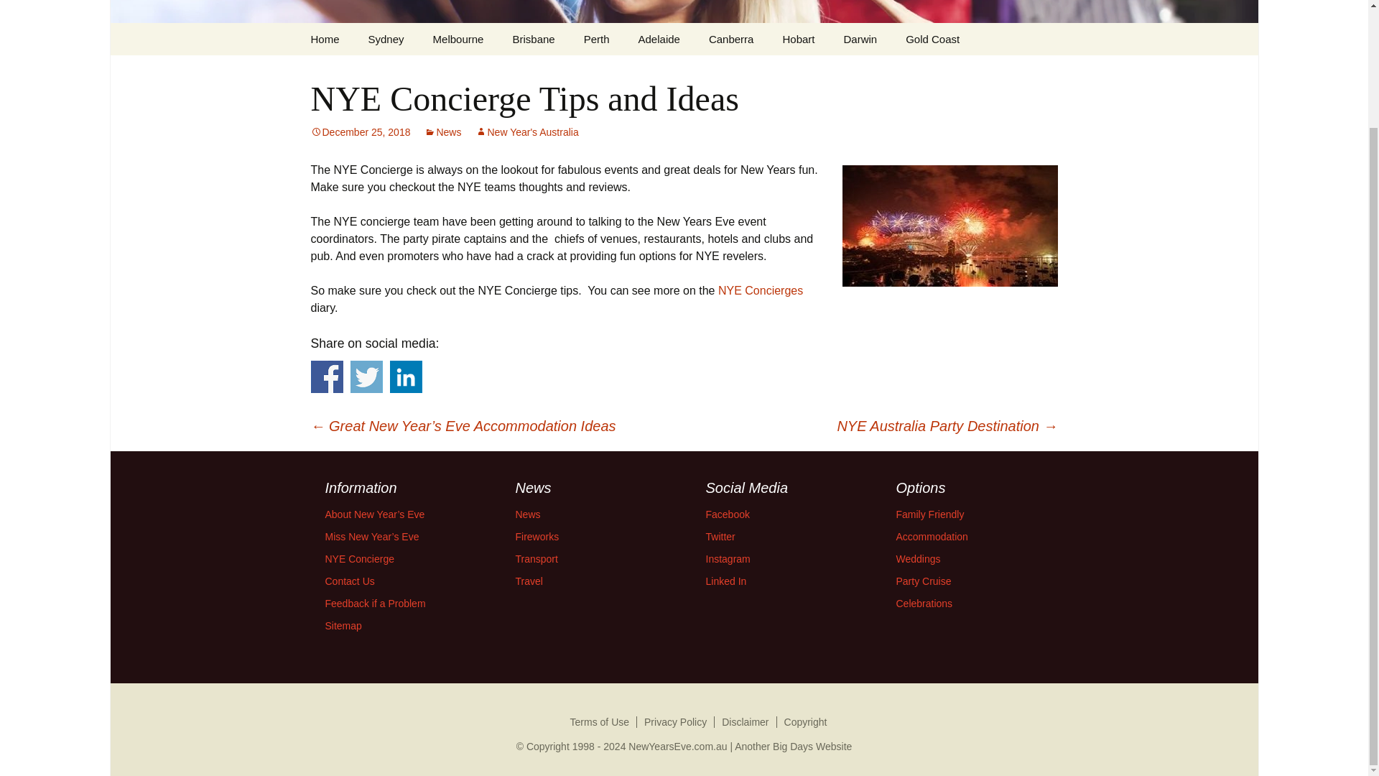  I want to click on Sitemap, so click(343, 625).